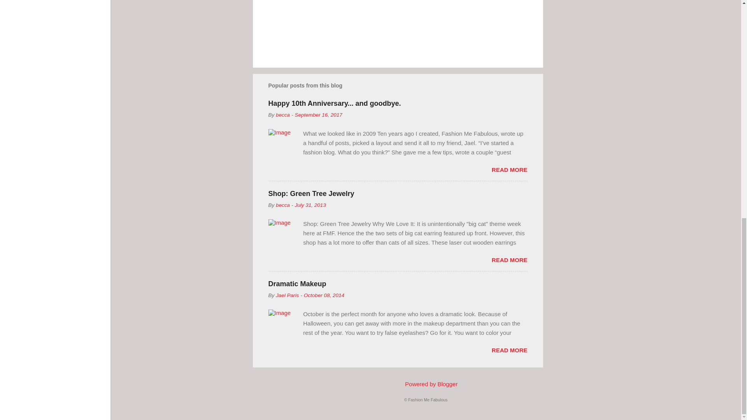 The image size is (747, 420). Describe the element at coordinates (318, 115) in the screenshot. I see `September 16, 2017` at that location.